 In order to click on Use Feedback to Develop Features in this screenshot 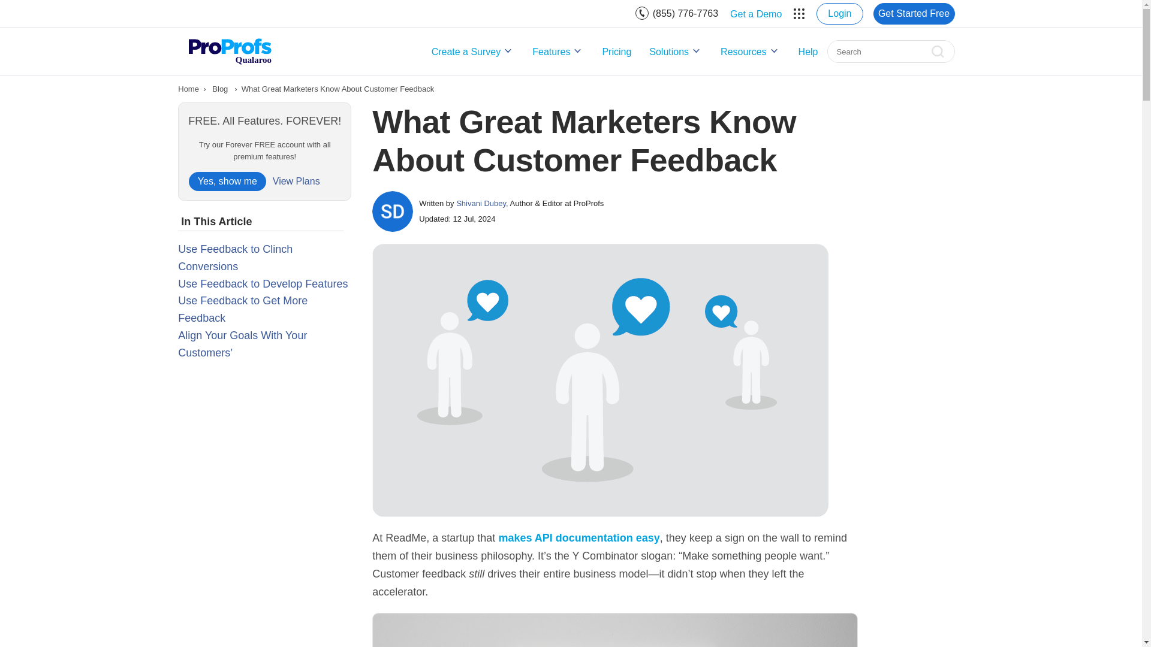, I will do `click(263, 284)`.